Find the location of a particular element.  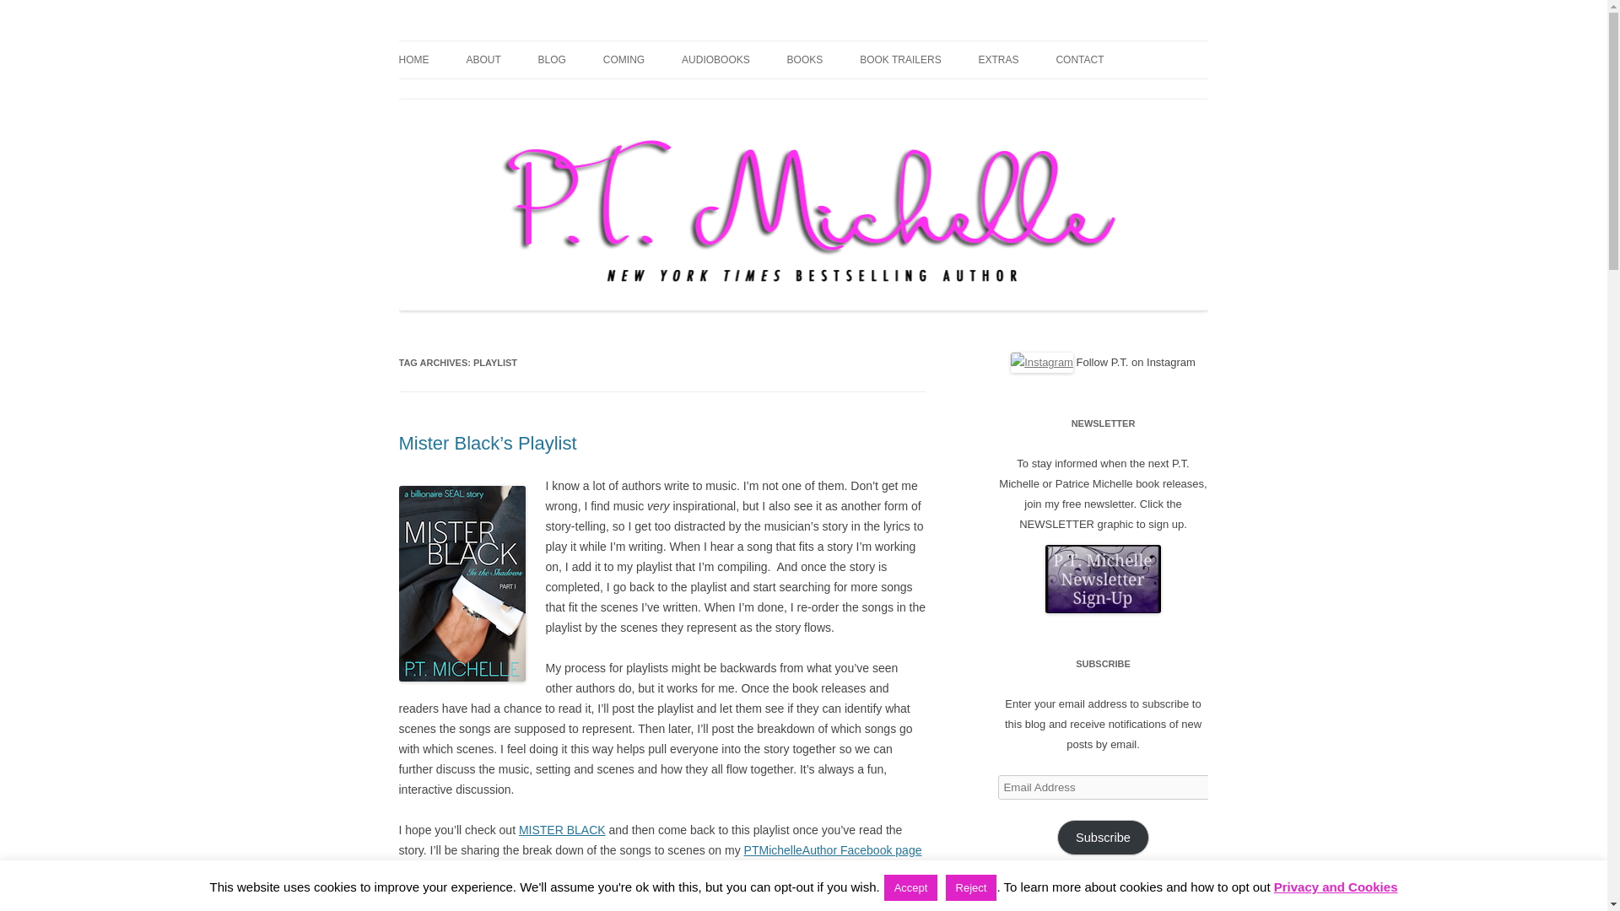

COMING is located at coordinates (624, 59).